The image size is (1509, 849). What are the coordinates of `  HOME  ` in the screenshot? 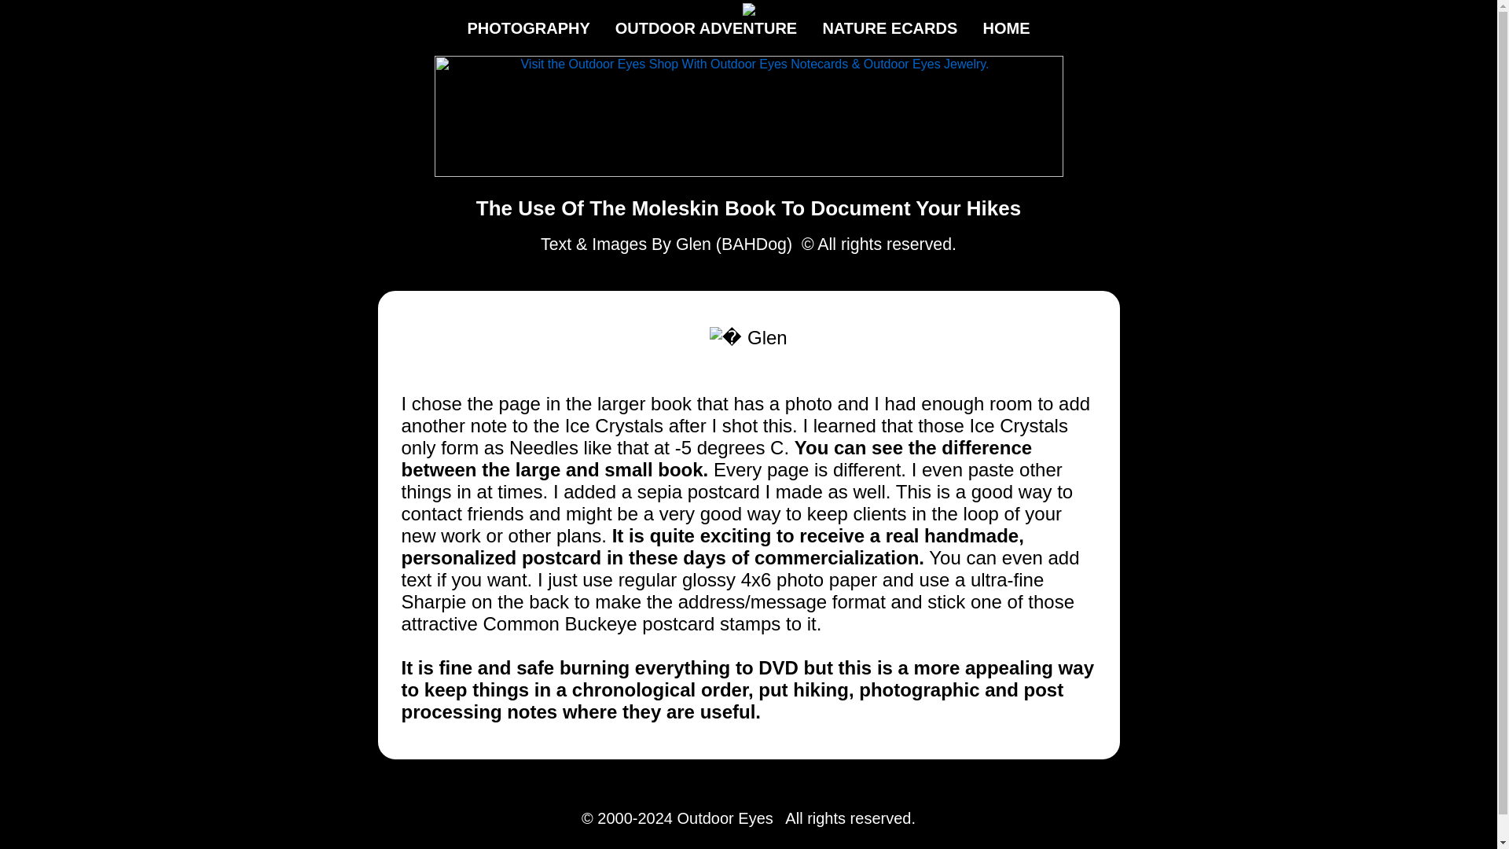 It's located at (1006, 28).